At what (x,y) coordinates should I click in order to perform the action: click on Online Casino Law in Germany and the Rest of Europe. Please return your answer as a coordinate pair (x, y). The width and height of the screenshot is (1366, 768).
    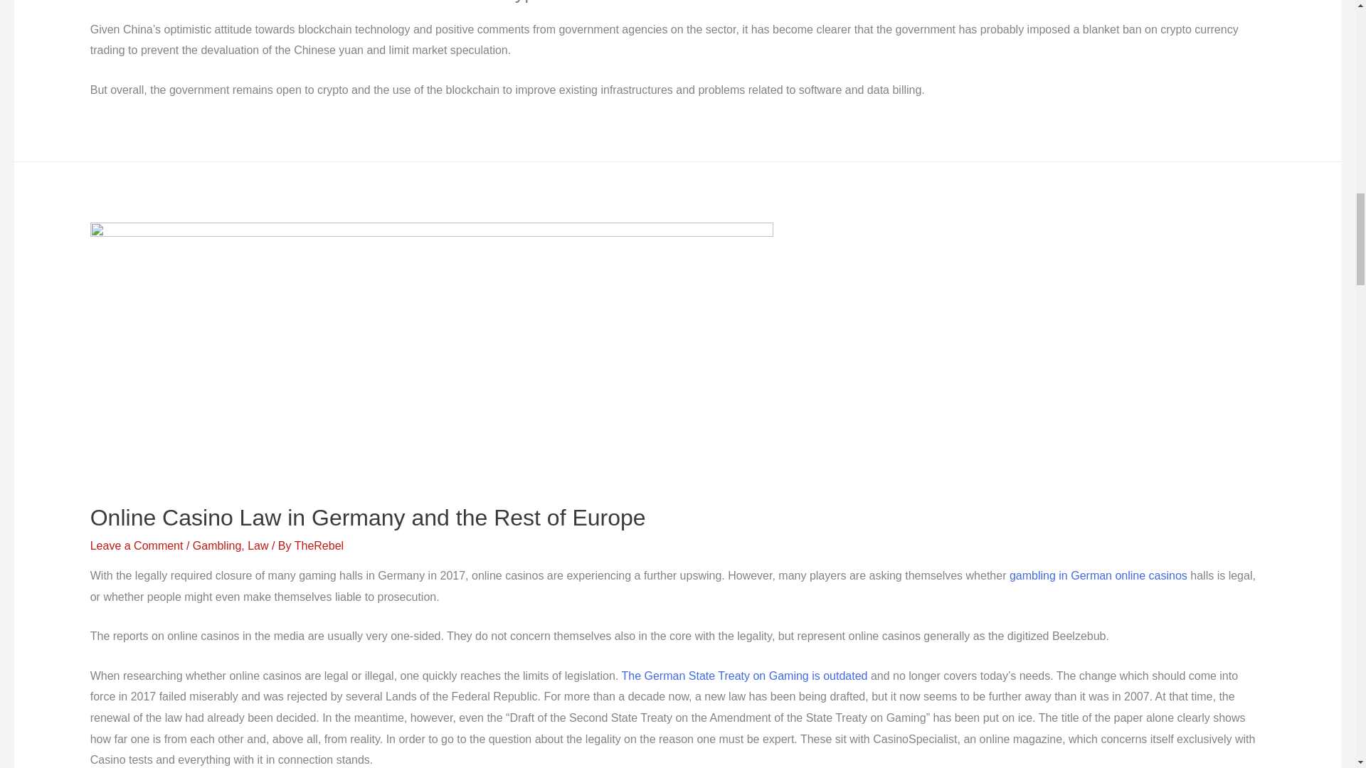
    Looking at the image, I should click on (368, 518).